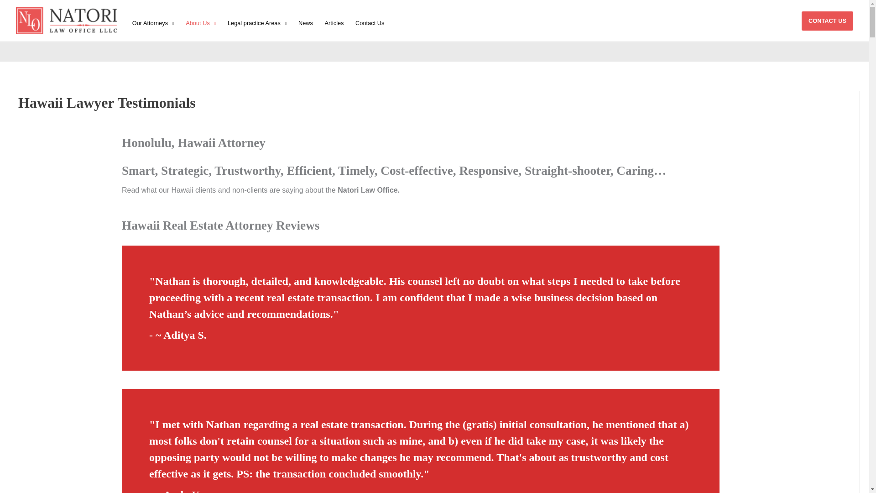  I want to click on Our Attorneys, so click(152, 23).